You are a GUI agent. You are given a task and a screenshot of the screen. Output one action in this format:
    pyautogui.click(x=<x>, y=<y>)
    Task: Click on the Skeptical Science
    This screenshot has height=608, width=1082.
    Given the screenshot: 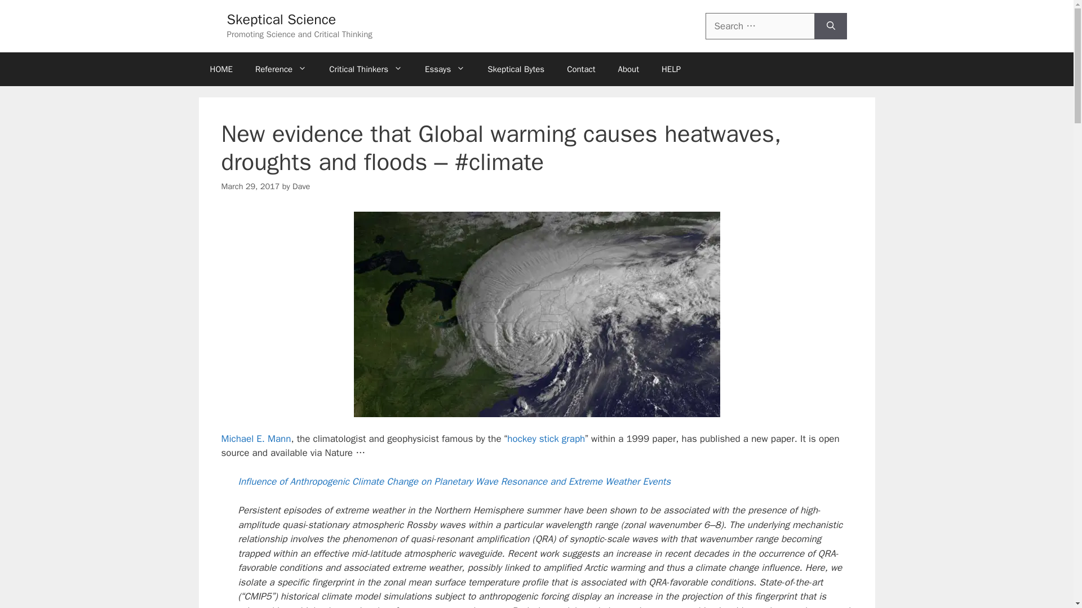 What is the action you would take?
    pyautogui.click(x=281, y=19)
    